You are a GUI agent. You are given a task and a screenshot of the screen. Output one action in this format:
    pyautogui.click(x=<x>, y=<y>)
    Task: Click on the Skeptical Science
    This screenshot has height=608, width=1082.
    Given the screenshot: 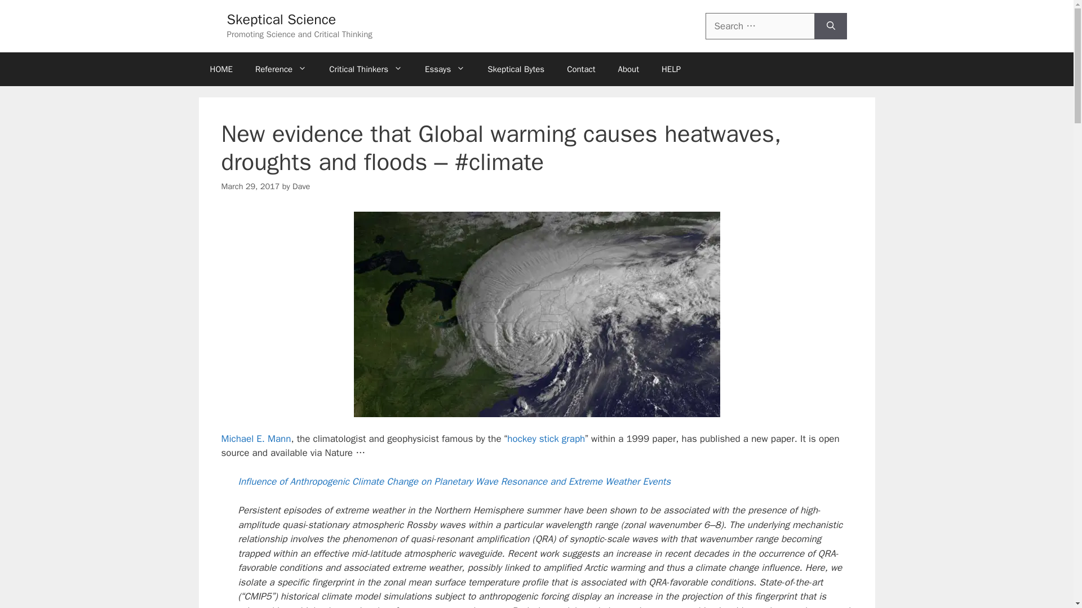 What is the action you would take?
    pyautogui.click(x=281, y=19)
    